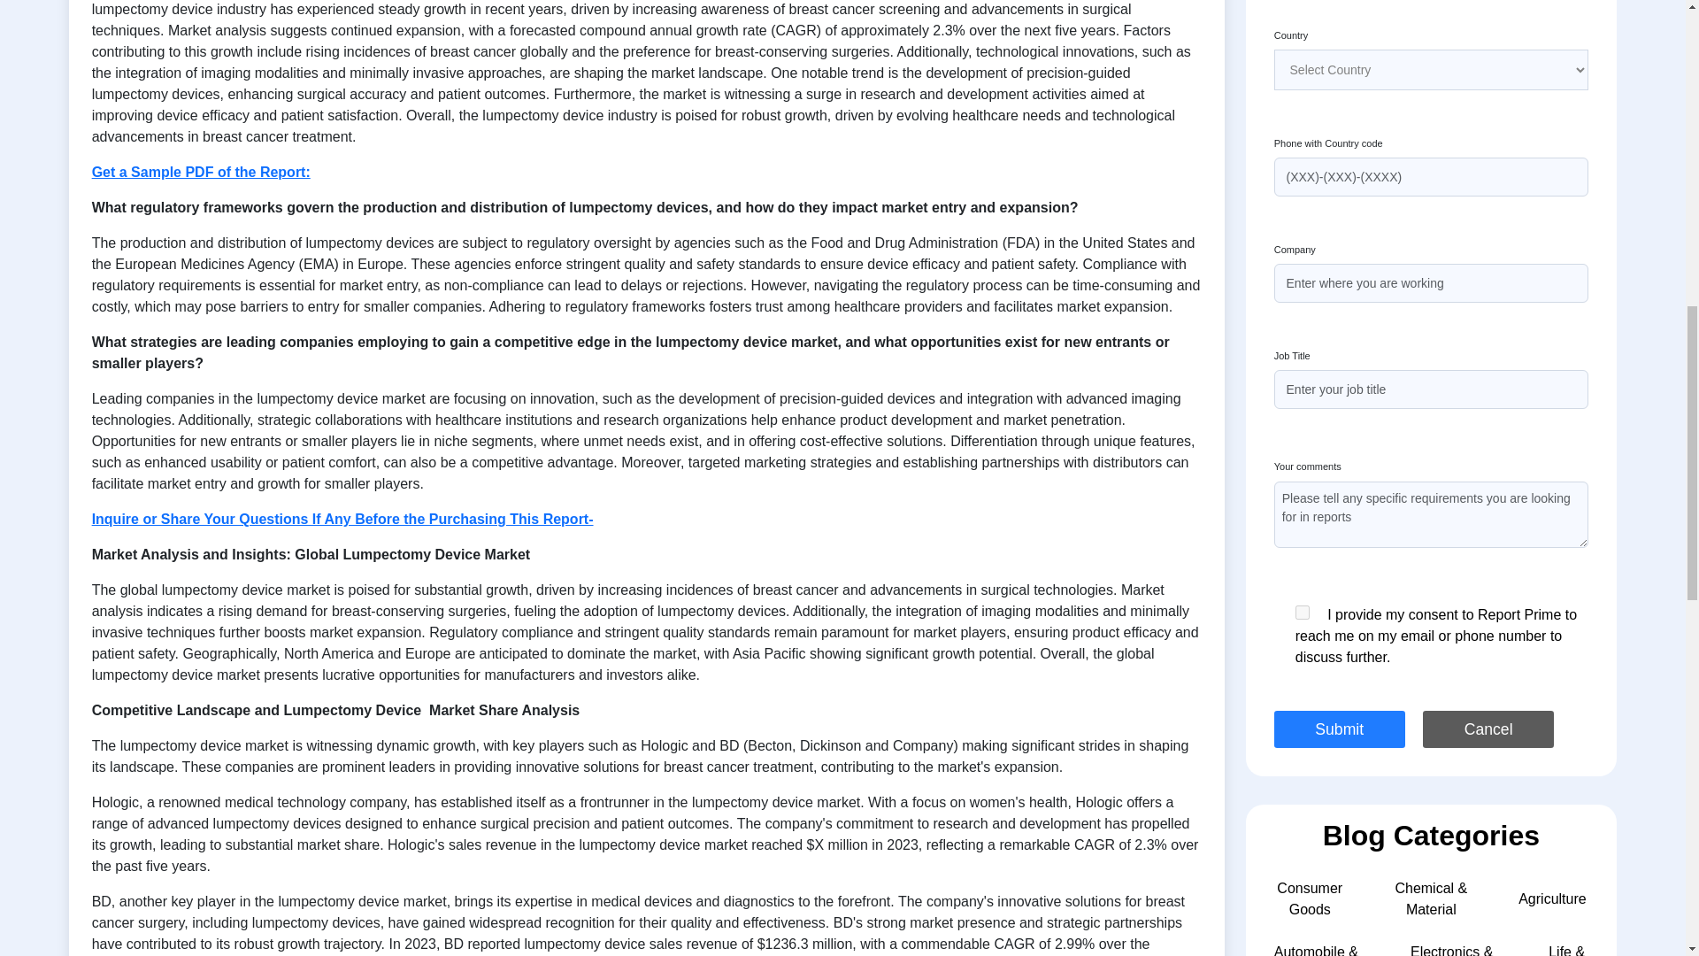 The height and width of the screenshot is (956, 1699). I want to click on Agriculture, so click(1552, 898).